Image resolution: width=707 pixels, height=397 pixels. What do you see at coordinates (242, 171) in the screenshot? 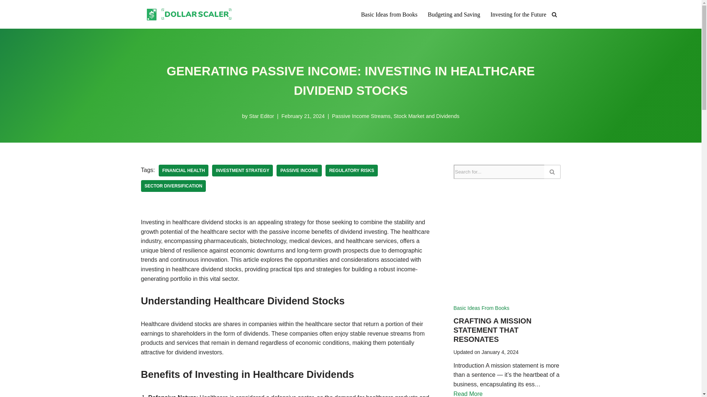
I see `Investment Strategy` at bounding box center [242, 171].